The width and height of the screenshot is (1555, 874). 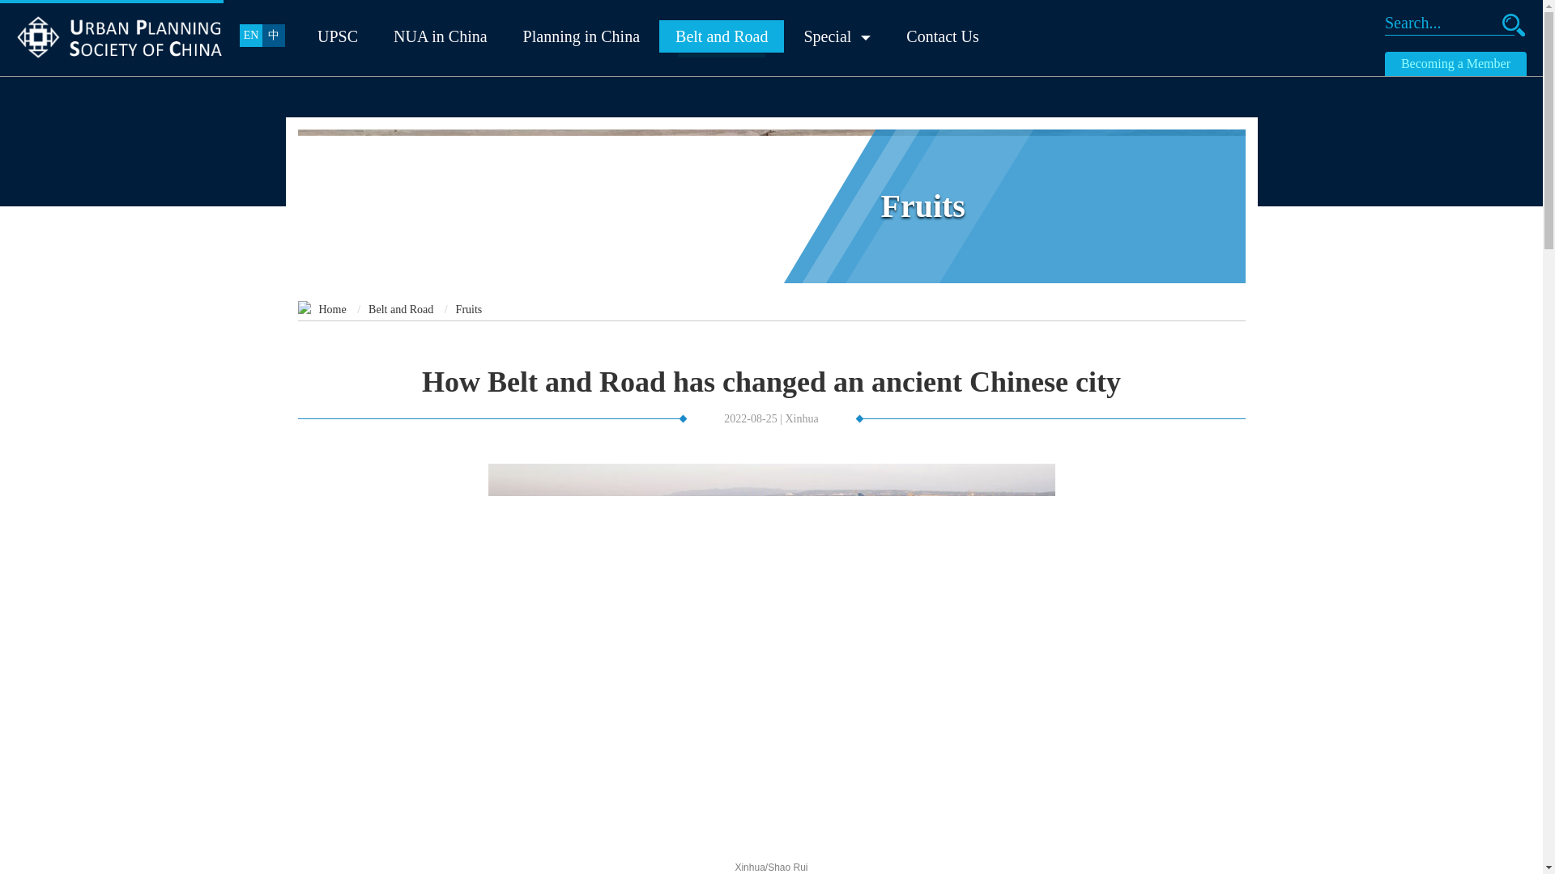 What do you see at coordinates (401, 309) in the screenshot?
I see `Belt and Road` at bounding box center [401, 309].